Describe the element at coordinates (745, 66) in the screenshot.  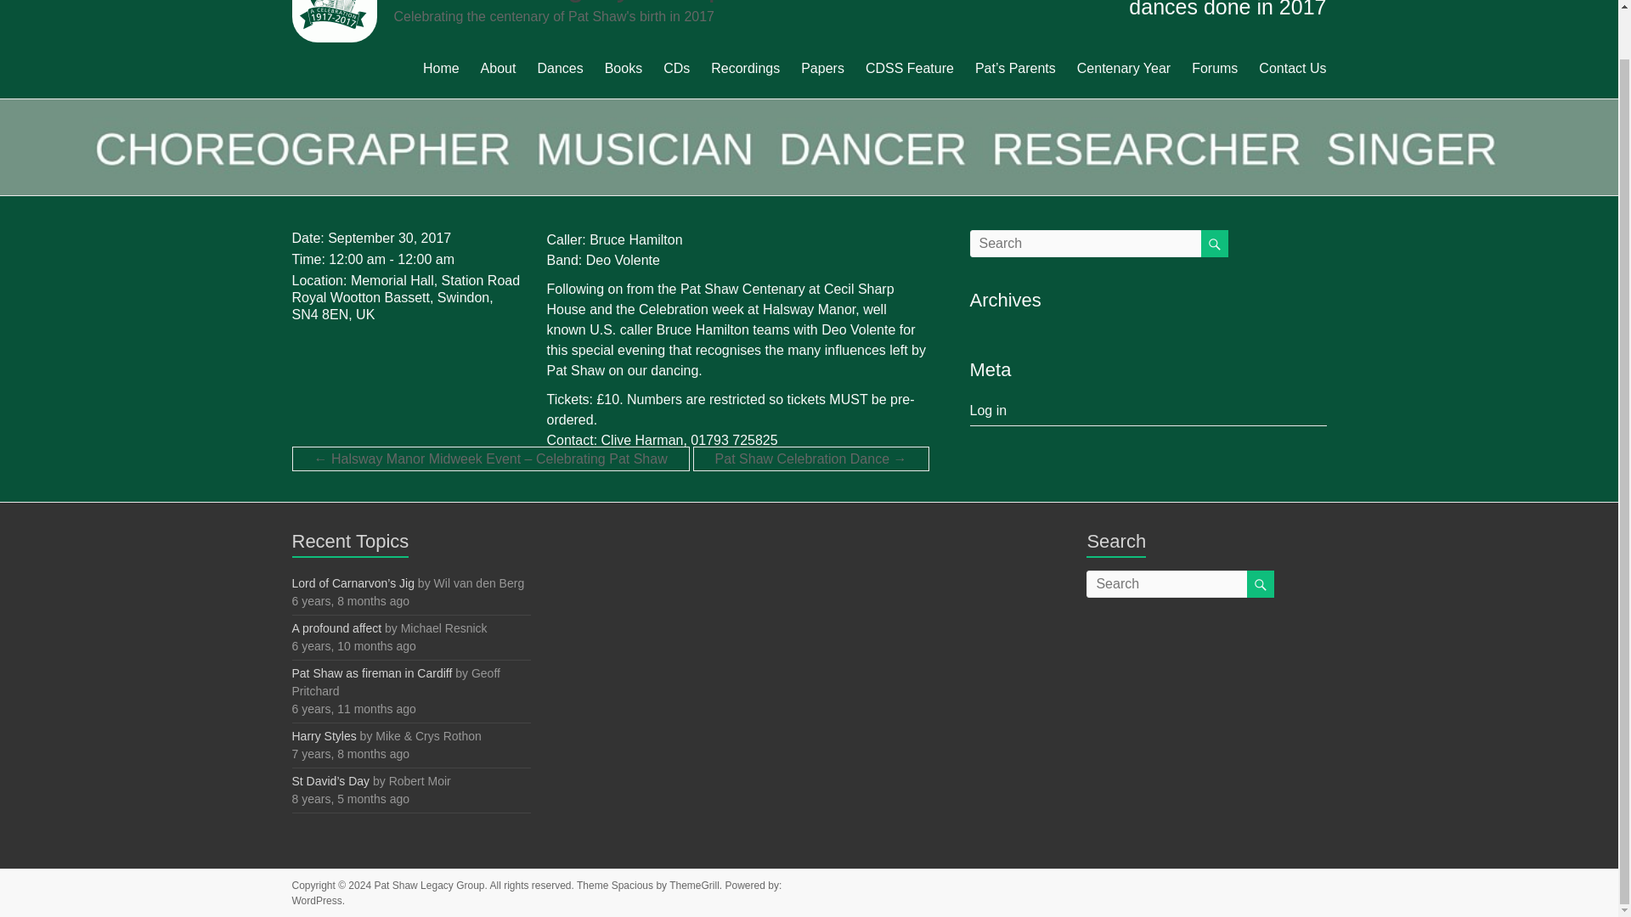
I see `Recordings` at that location.